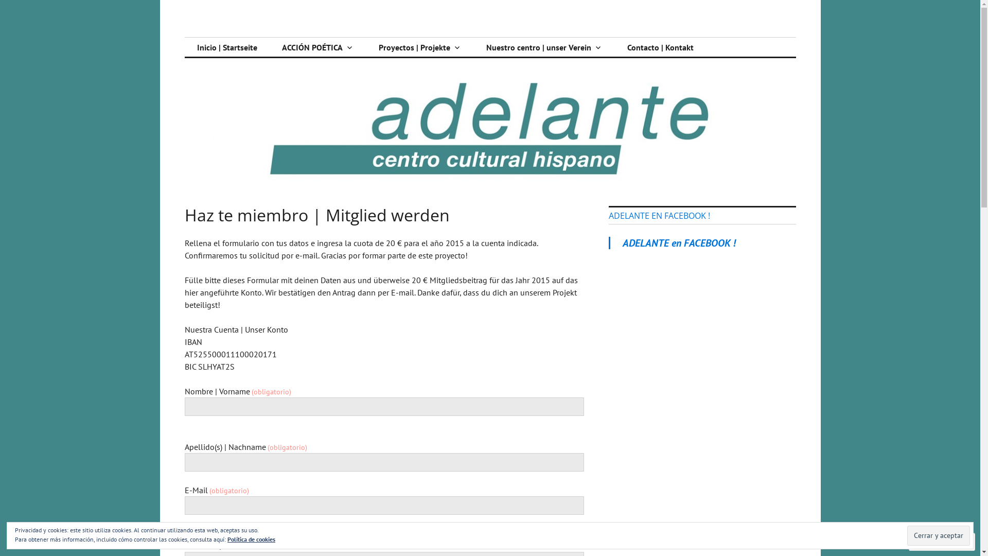 The image size is (988, 556). I want to click on Contacto | Kontakt, so click(660, 47).